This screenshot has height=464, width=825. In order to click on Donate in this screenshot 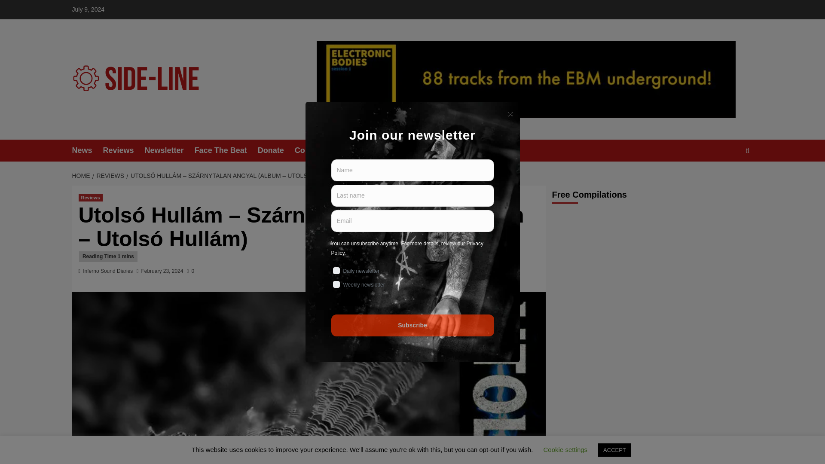, I will do `click(276, 150)`.